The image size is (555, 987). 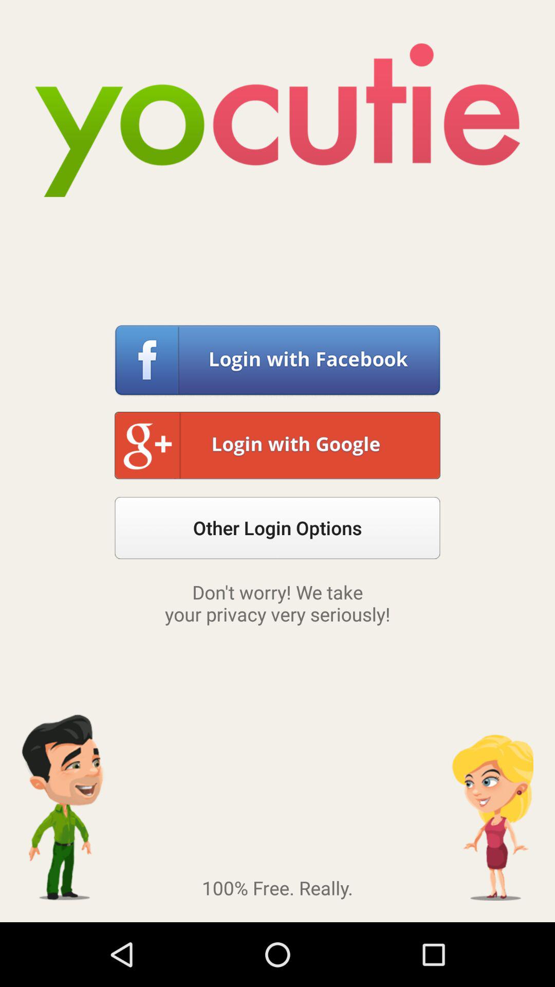 I want to click on launch button above other login options button, so click(x=277, y=446).